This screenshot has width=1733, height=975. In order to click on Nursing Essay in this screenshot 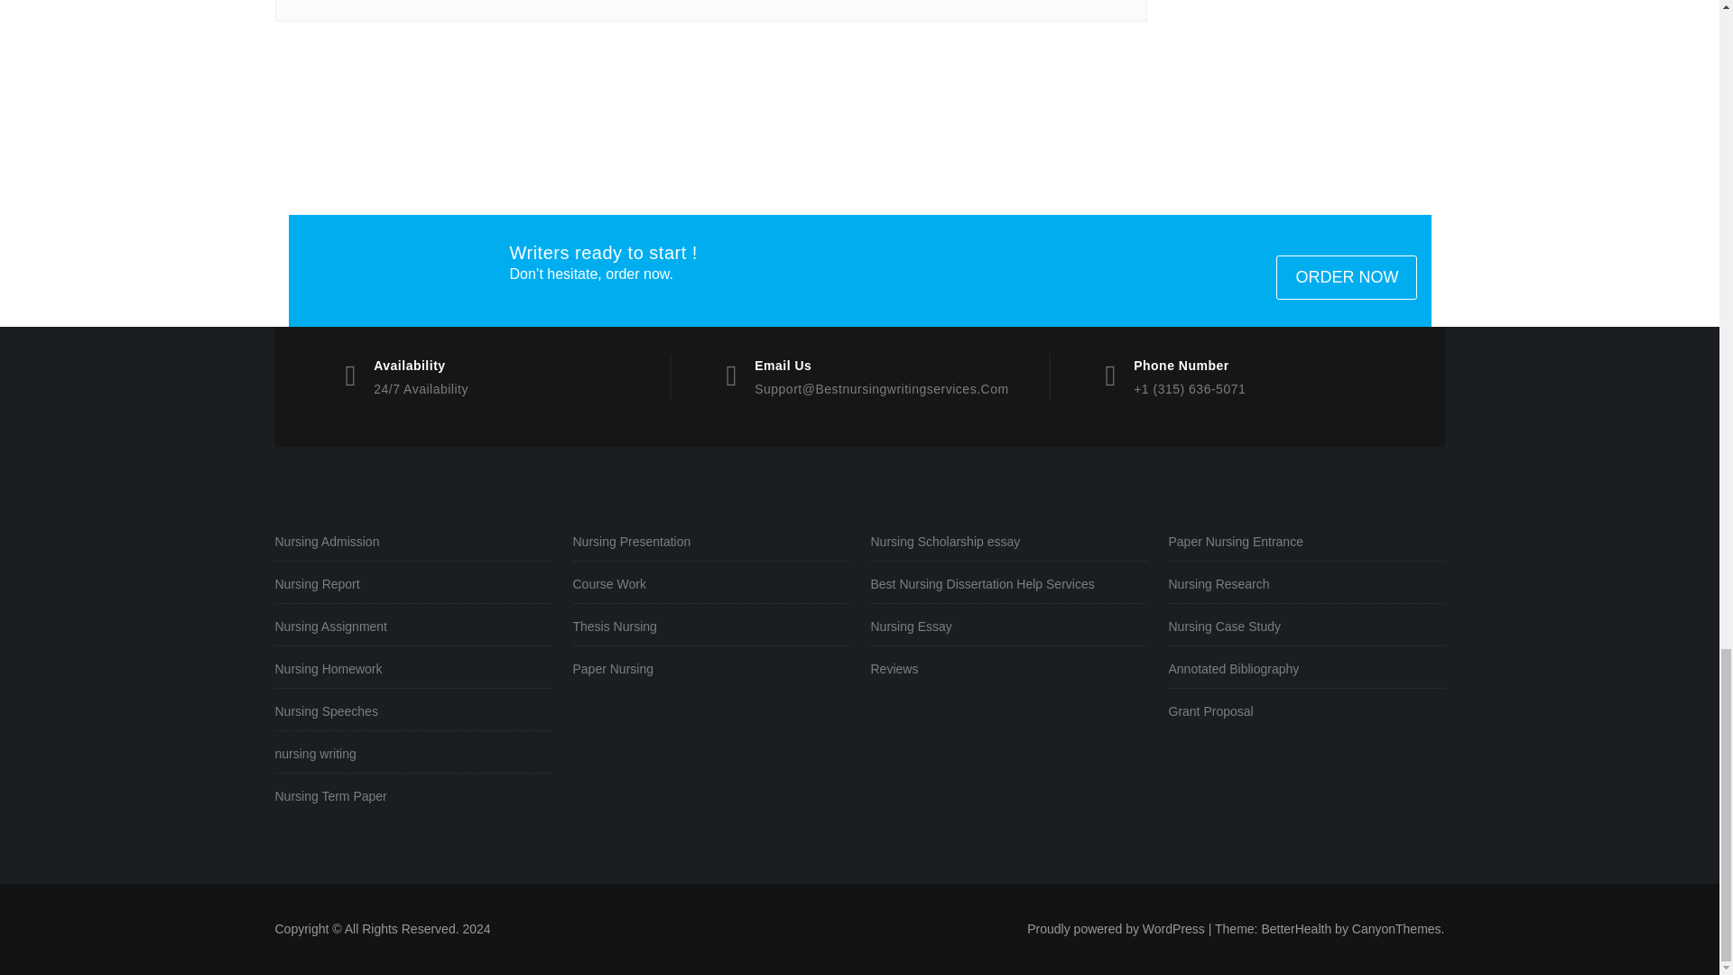, I will do `click(1007, 627)`.